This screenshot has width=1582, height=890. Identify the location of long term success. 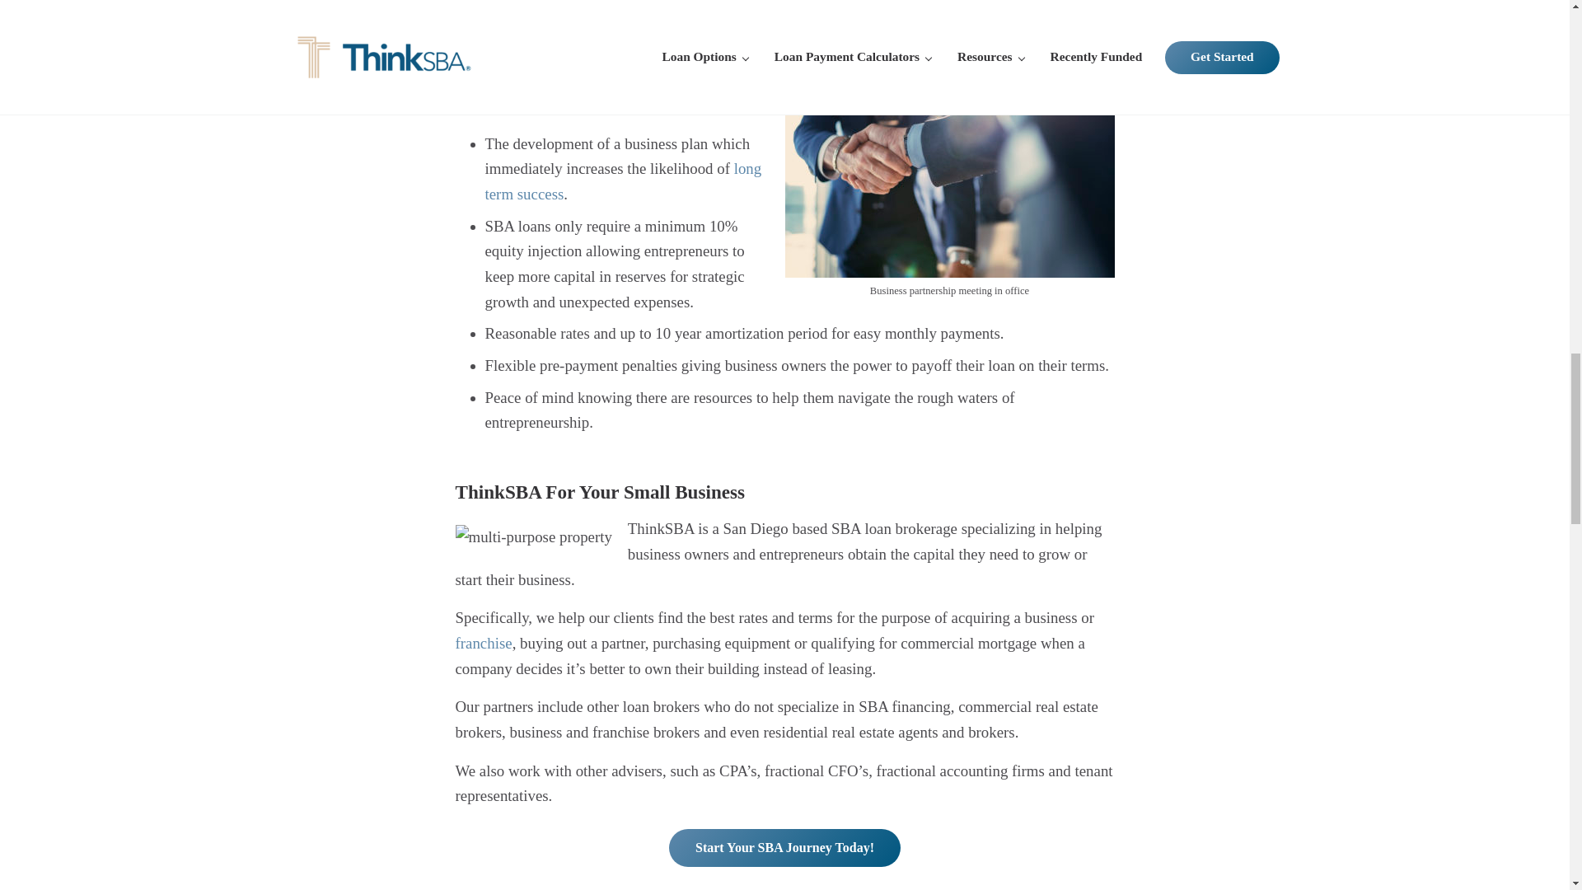
(622, 181).